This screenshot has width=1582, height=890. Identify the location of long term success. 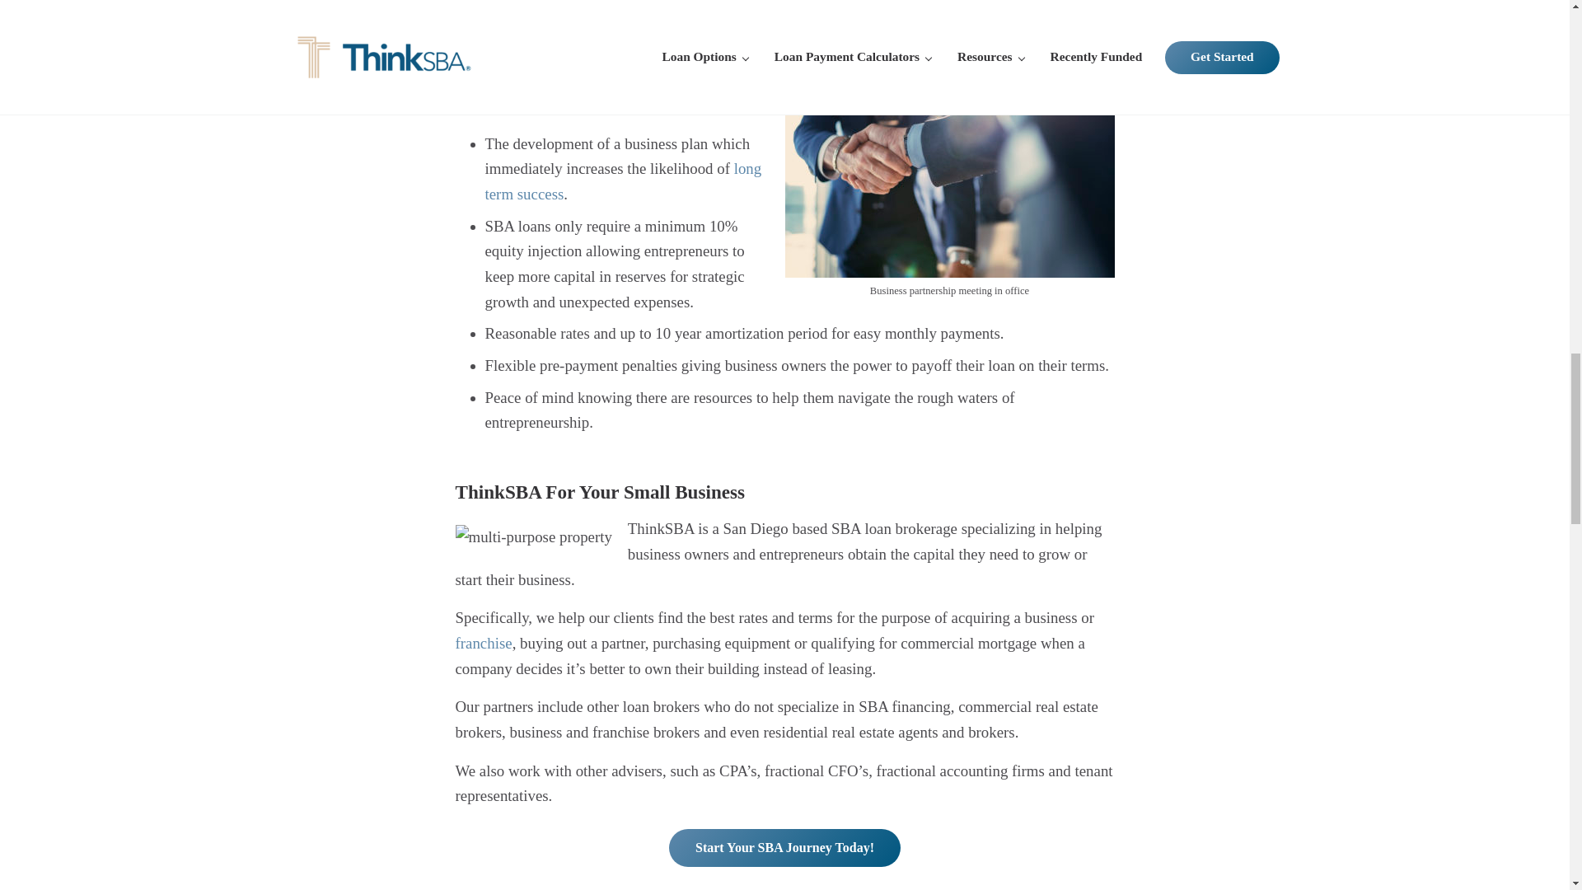
(622, 181).